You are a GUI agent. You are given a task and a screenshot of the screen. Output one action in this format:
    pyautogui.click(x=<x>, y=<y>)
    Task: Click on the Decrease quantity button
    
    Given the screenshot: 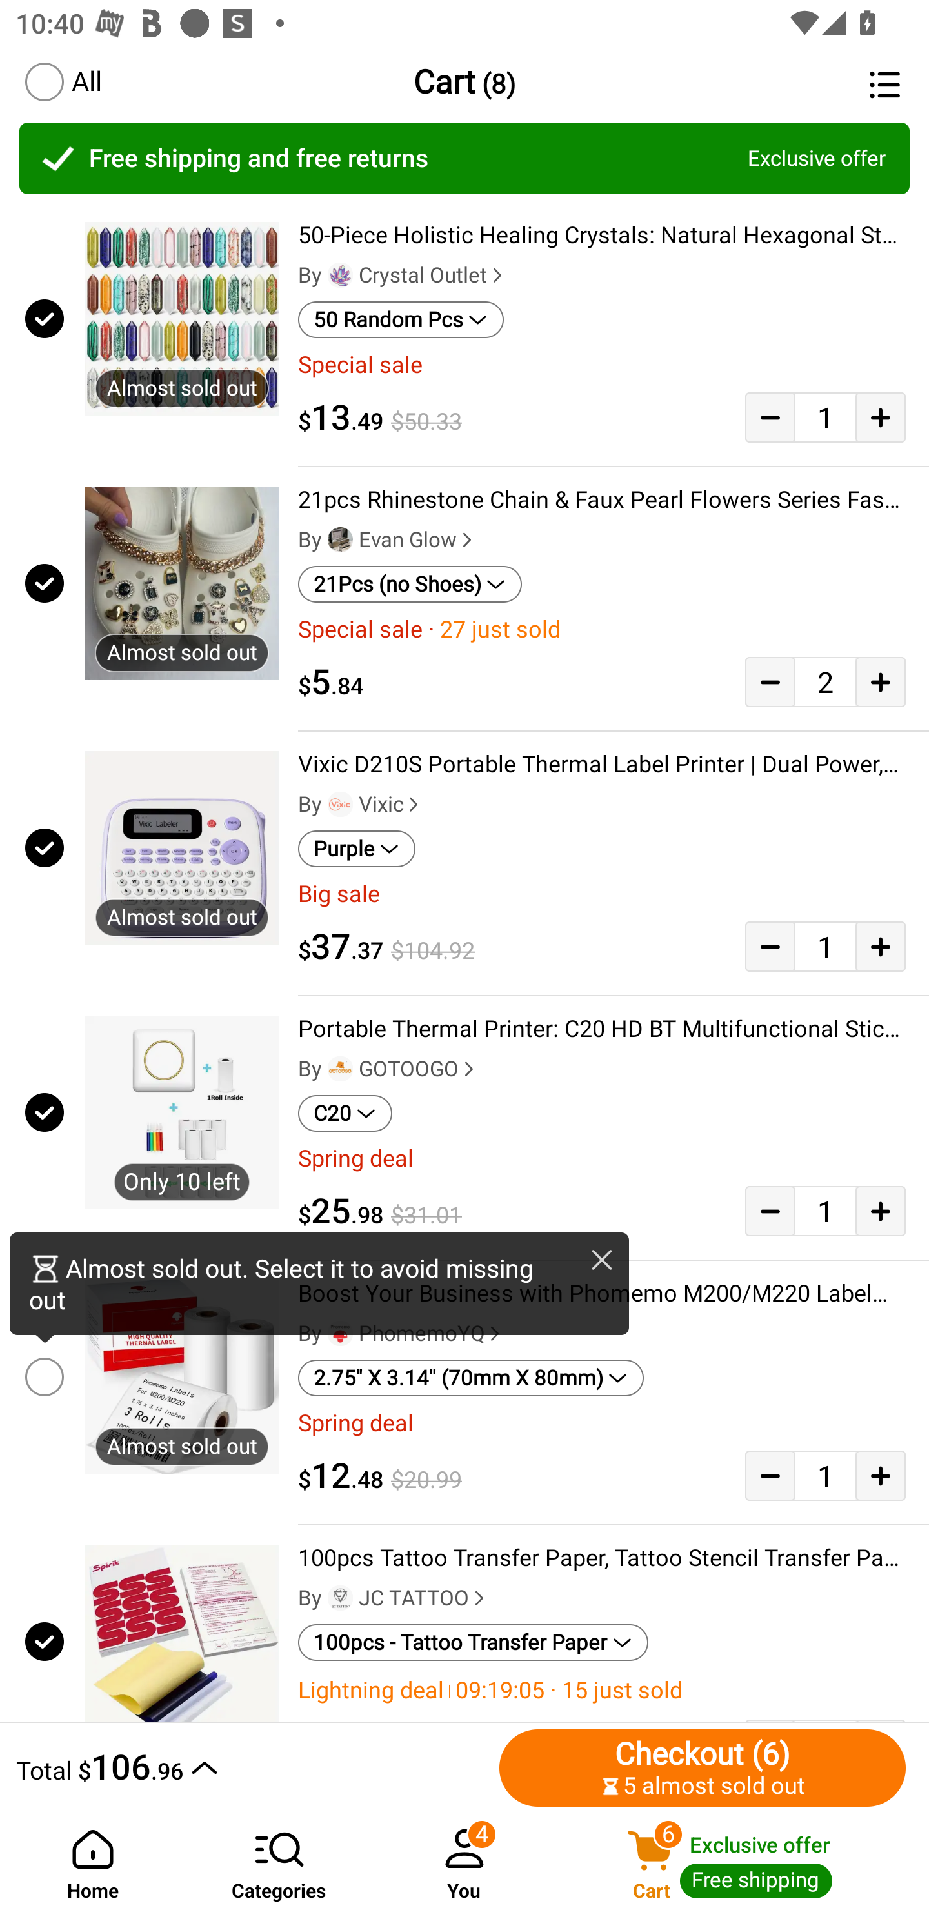 What is the action you would take?
    pyautogui.click(x=770, y=417)
    